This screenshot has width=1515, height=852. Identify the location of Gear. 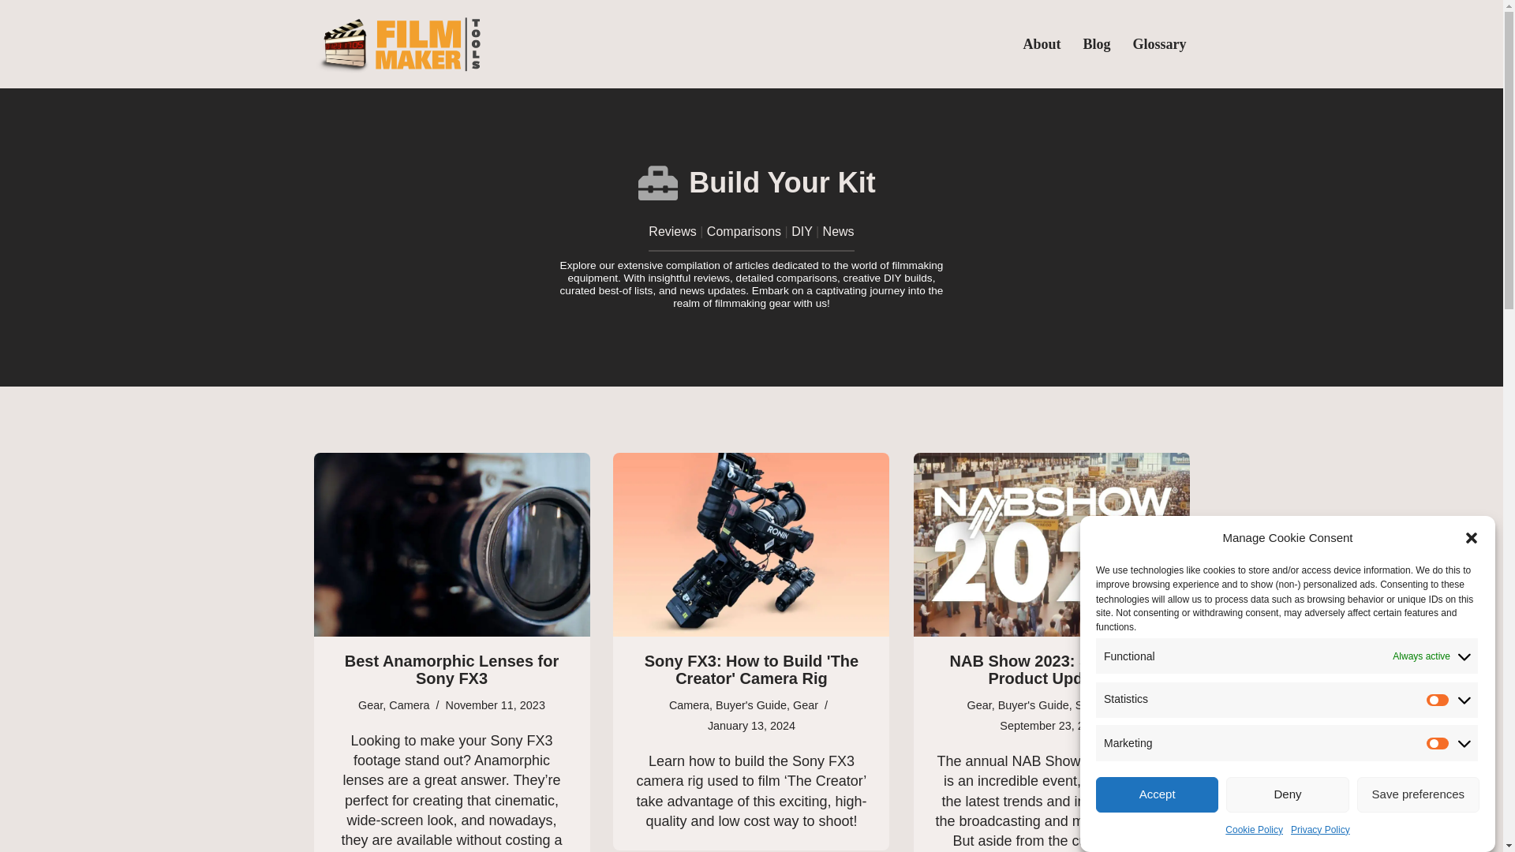
(805, 704).